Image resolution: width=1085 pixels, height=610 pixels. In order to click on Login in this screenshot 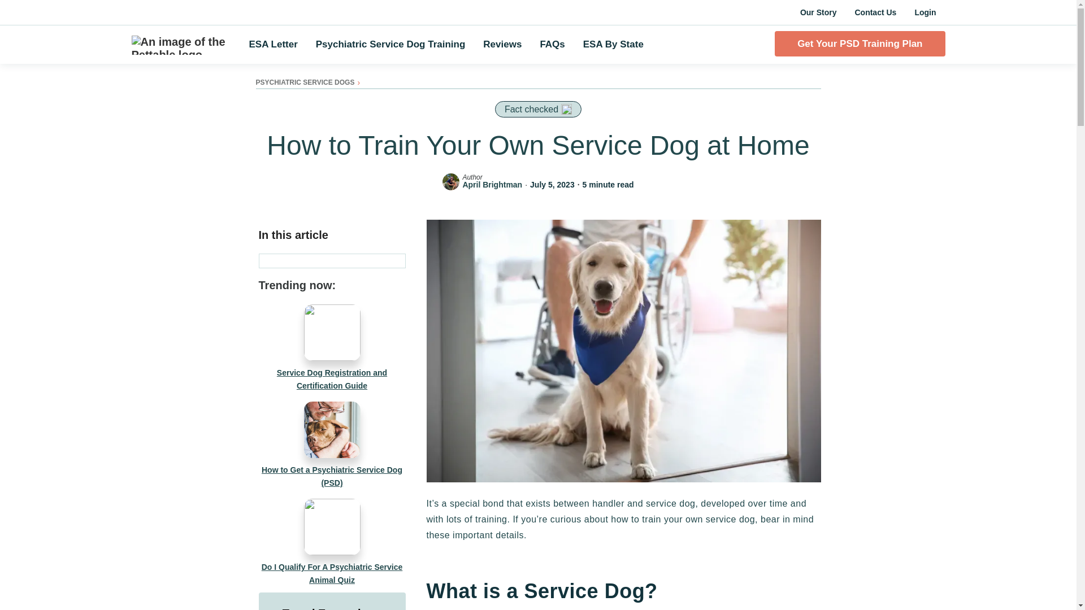, I will do `click(925, 12)`.